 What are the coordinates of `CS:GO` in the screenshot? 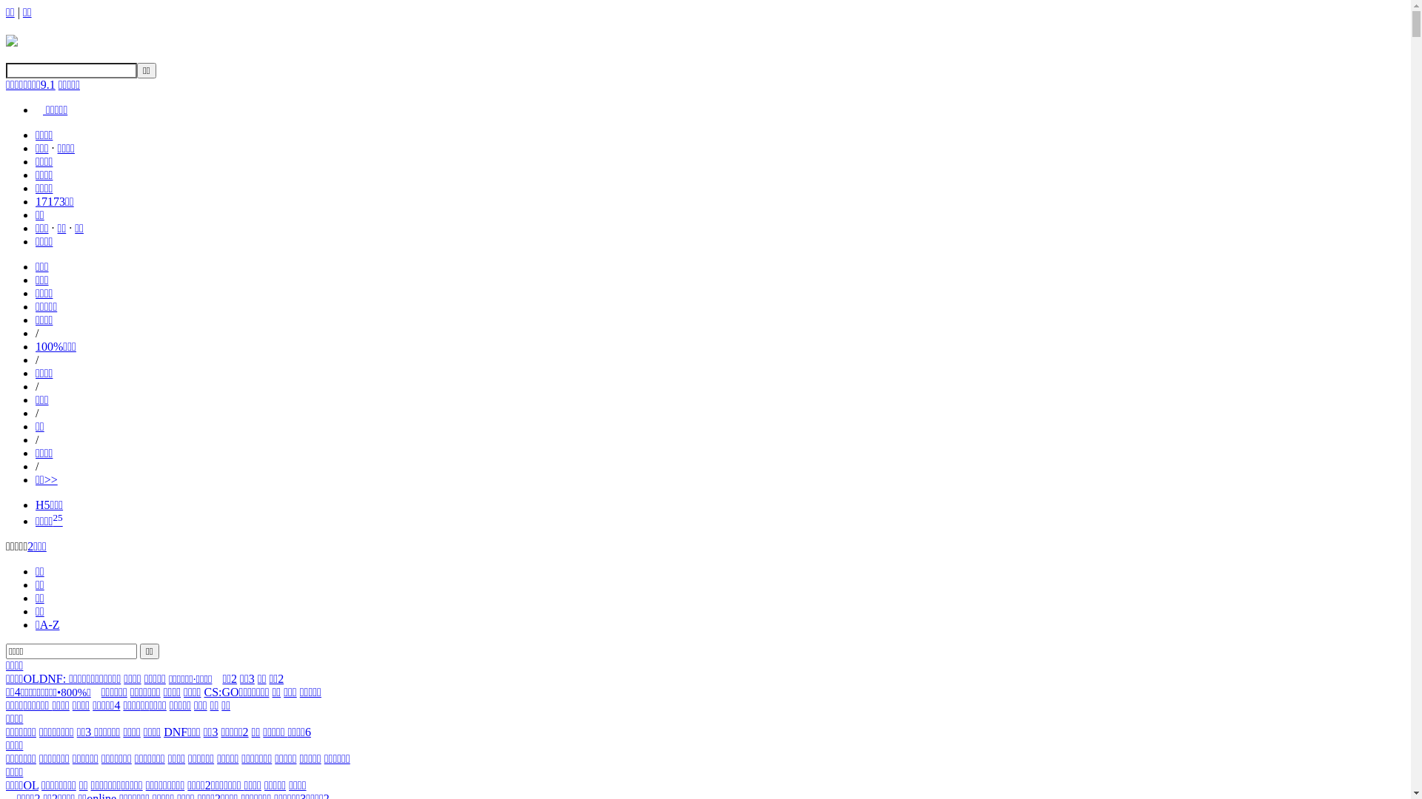 It's located at (221, 692).